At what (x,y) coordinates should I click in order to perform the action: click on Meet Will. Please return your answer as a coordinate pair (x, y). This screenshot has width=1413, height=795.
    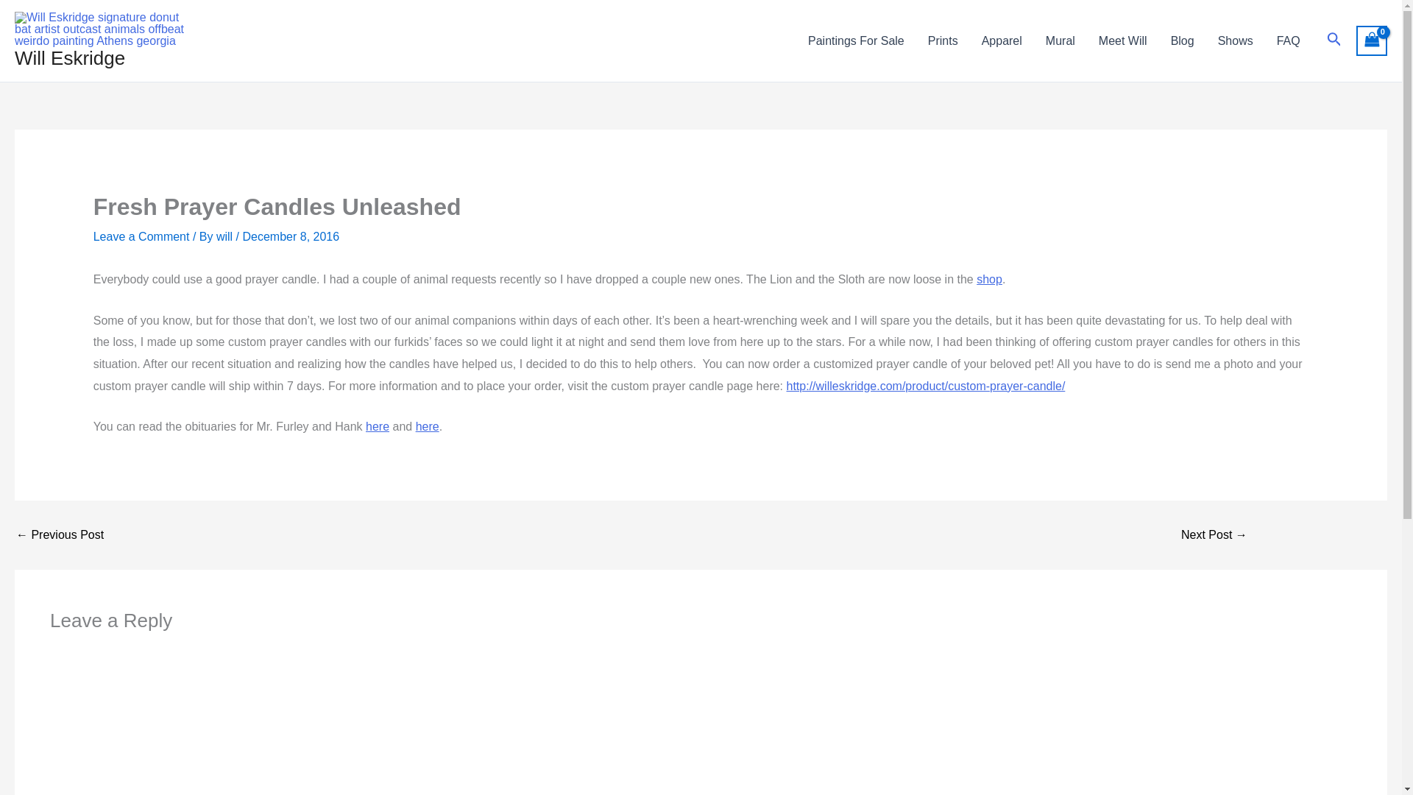
    Looking at the image, I should click on (1122, 41).